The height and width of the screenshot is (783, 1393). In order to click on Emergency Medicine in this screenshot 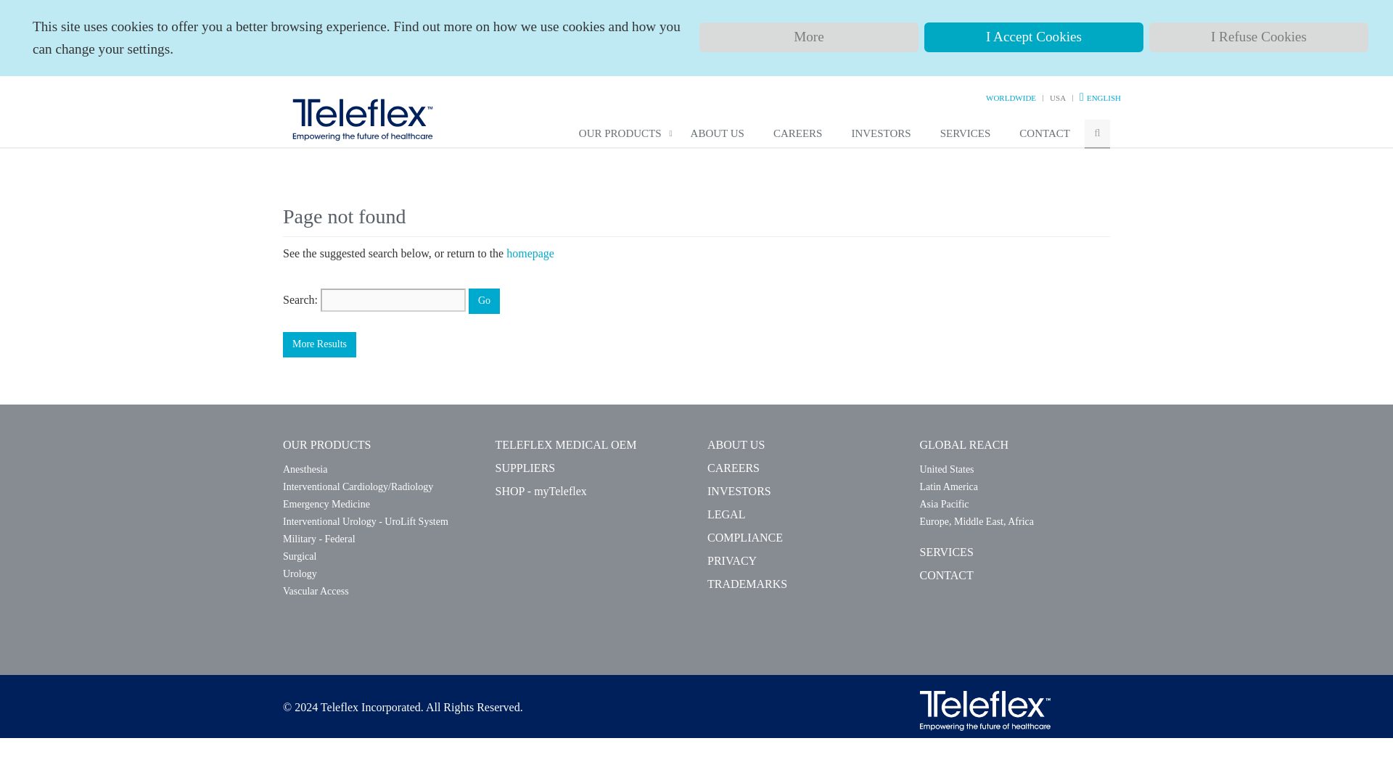, I will do `click(326, 504)`.